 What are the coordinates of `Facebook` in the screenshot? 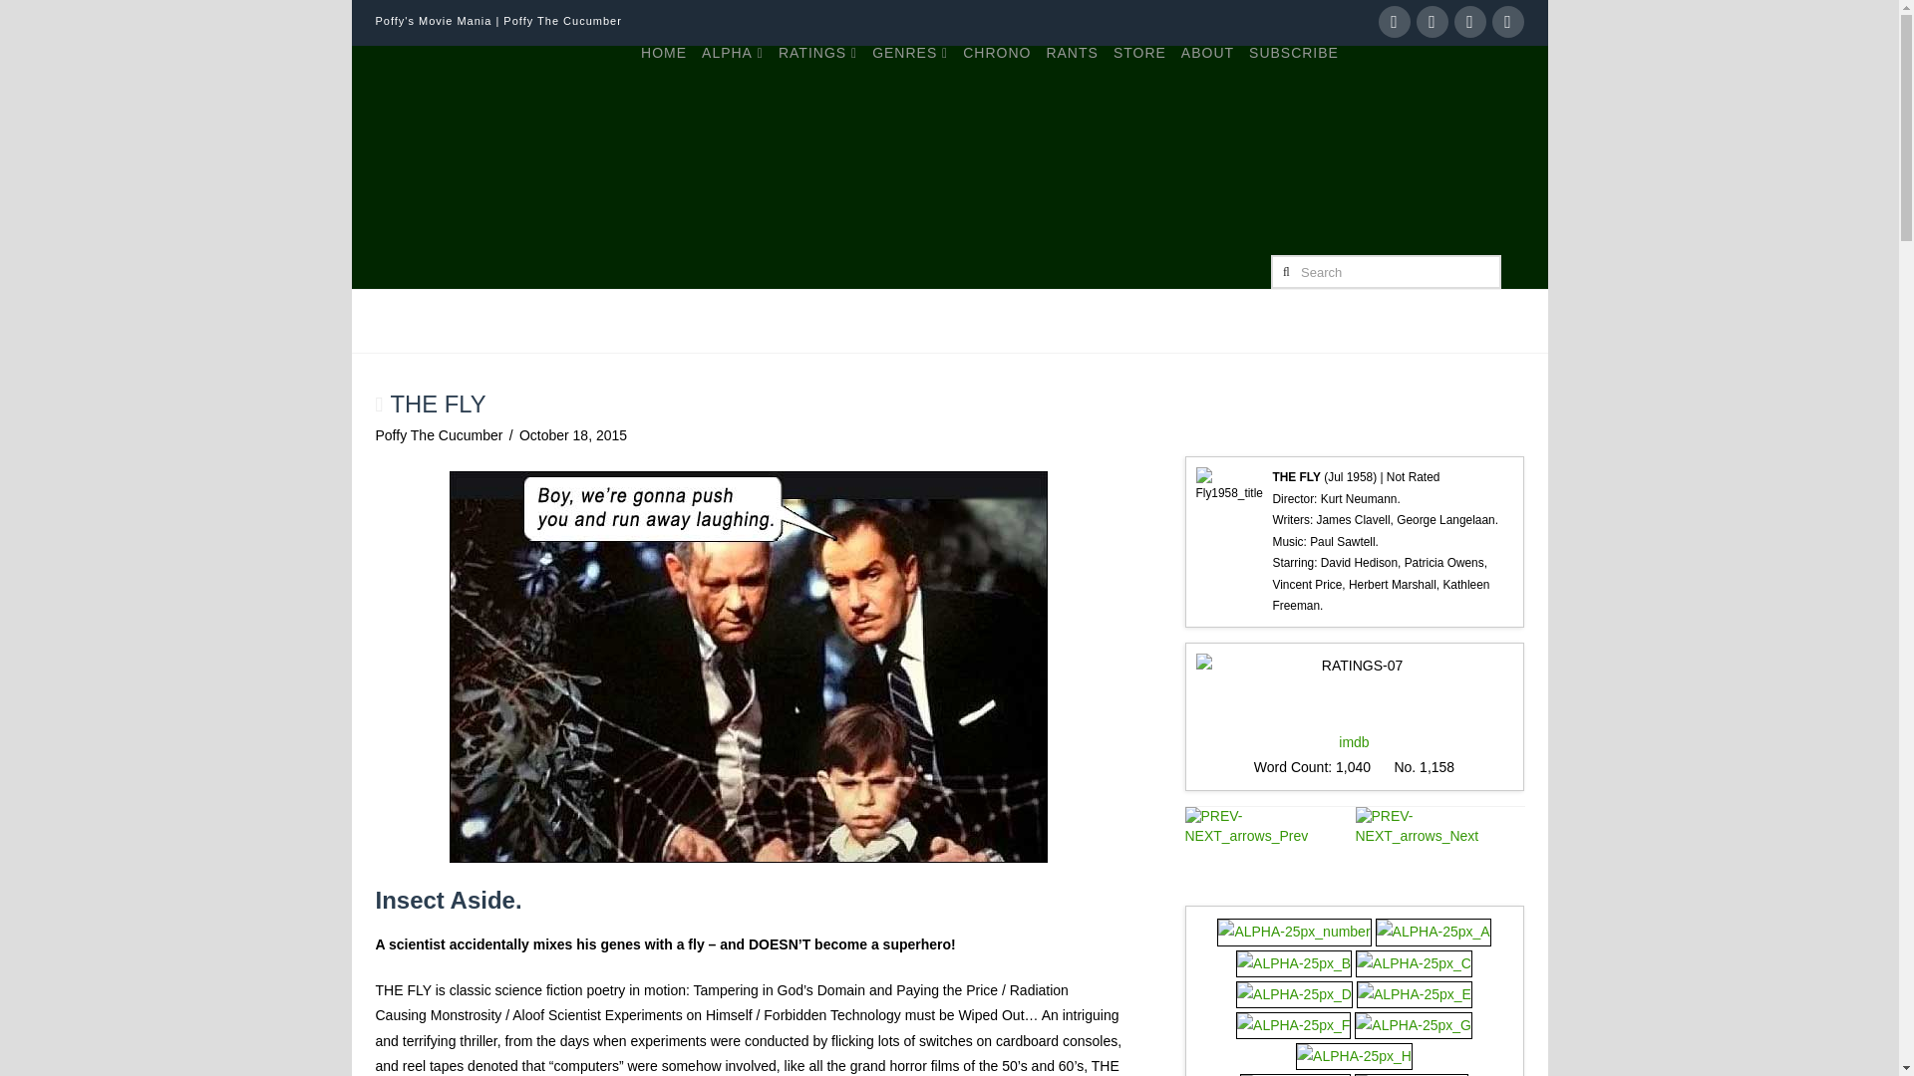 It's located at (1394, 22).